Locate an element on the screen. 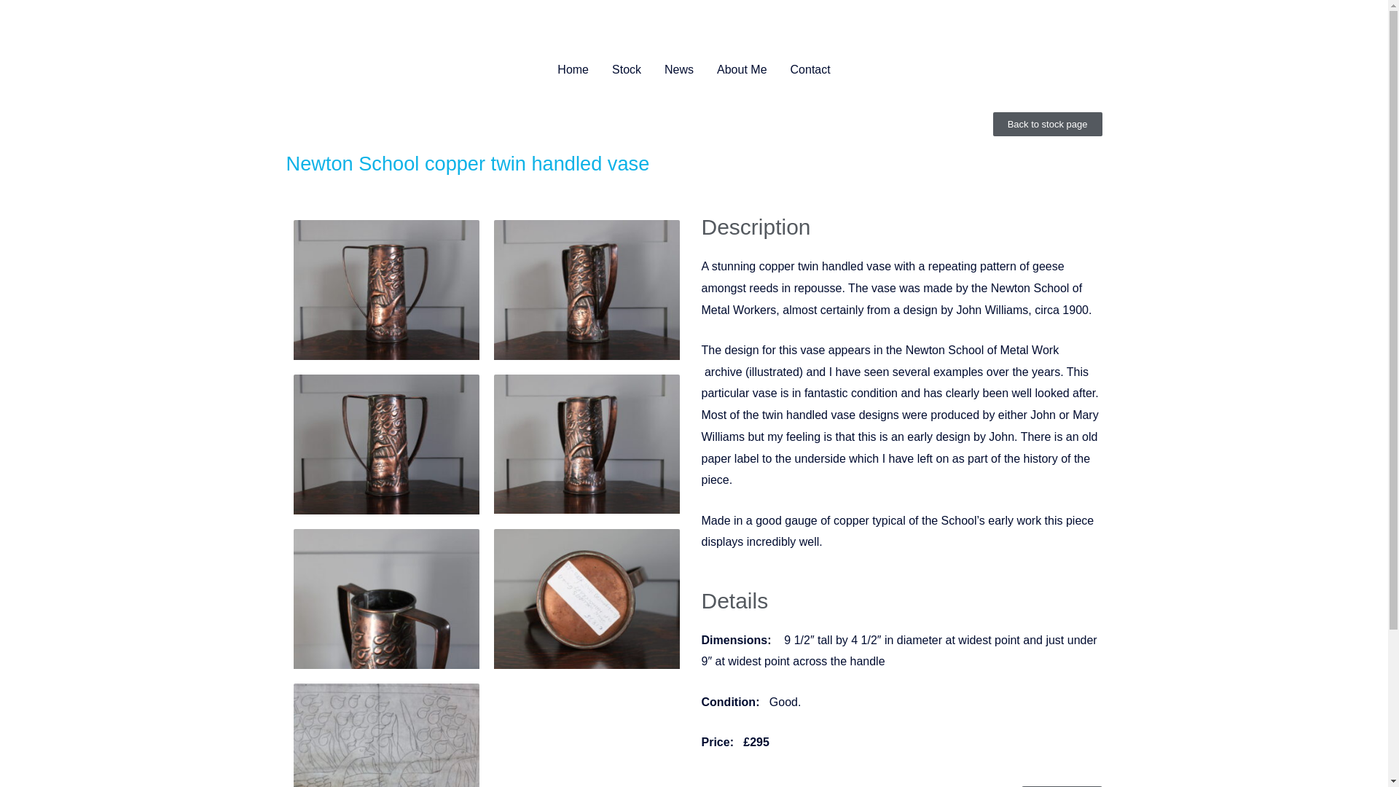  Back to stock page is located at coordinates (1048, 124).